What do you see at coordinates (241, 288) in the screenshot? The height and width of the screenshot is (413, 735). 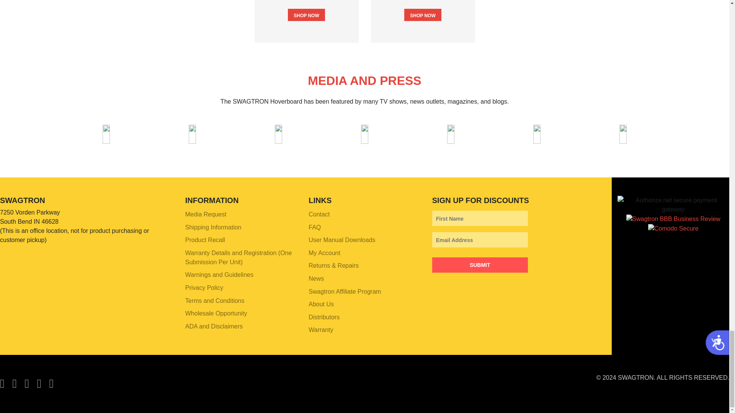 I see `Privacy Policy` at bounding box center [241, 288].